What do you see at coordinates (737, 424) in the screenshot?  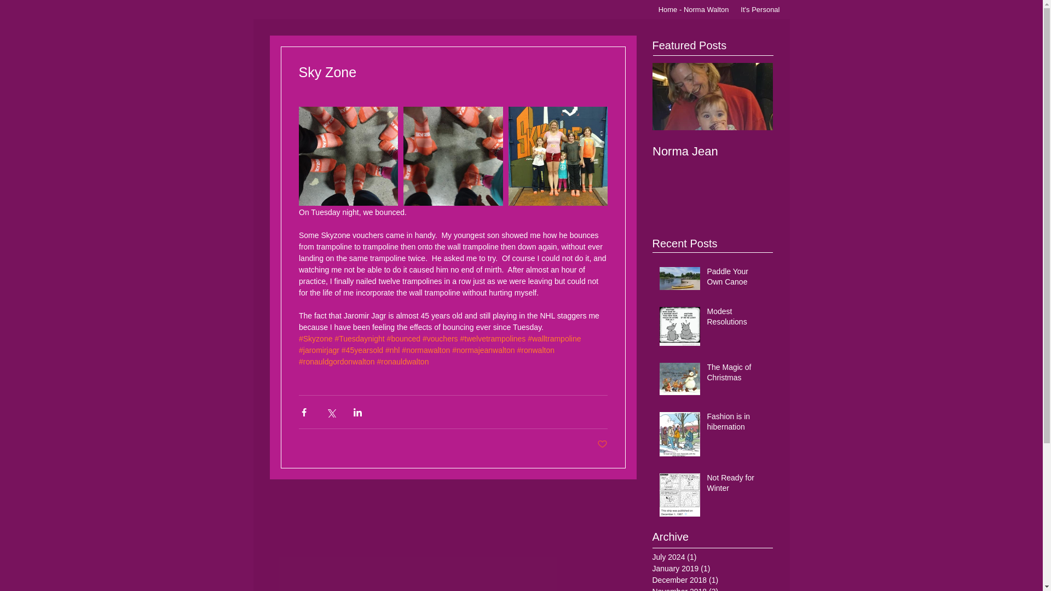 I see `Fashion is in hibernation` at bounding box center [737, 424].